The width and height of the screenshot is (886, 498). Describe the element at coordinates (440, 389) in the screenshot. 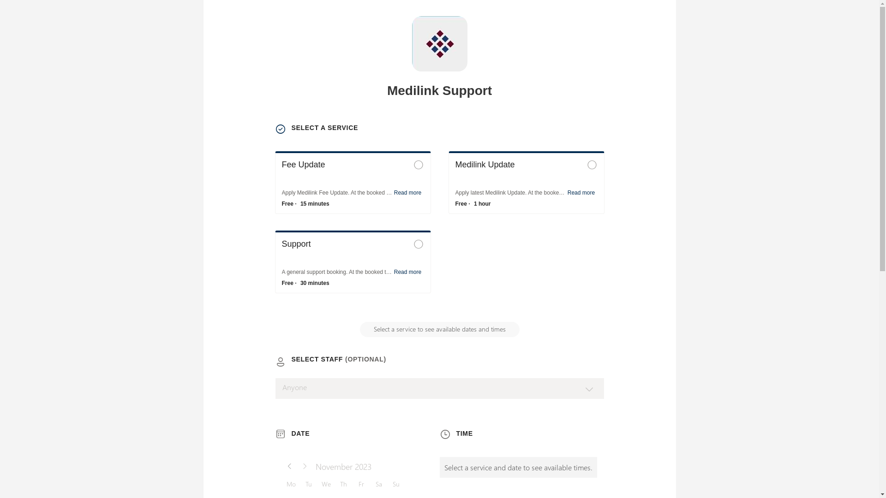

I see `Anyone` at that location.